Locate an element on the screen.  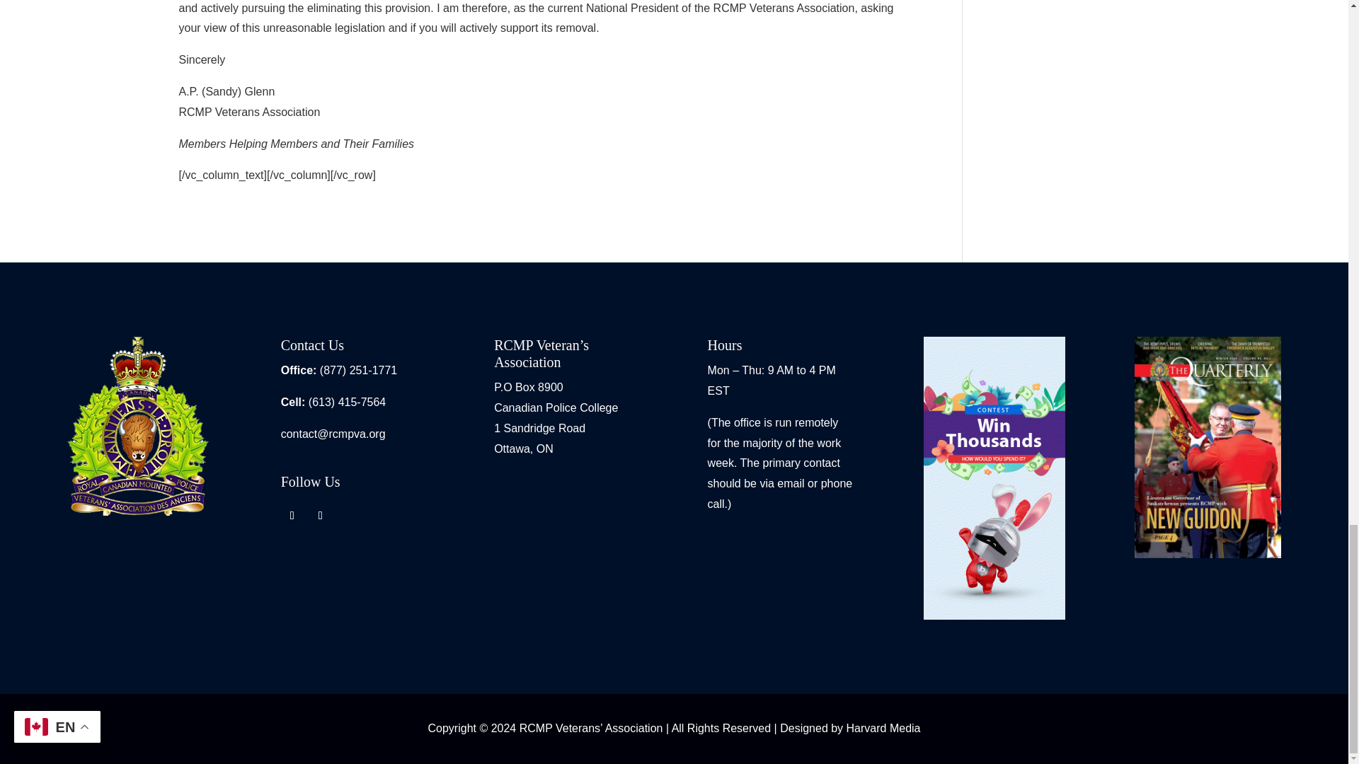
Follow on Facebook is located at coordinates (292, 515).